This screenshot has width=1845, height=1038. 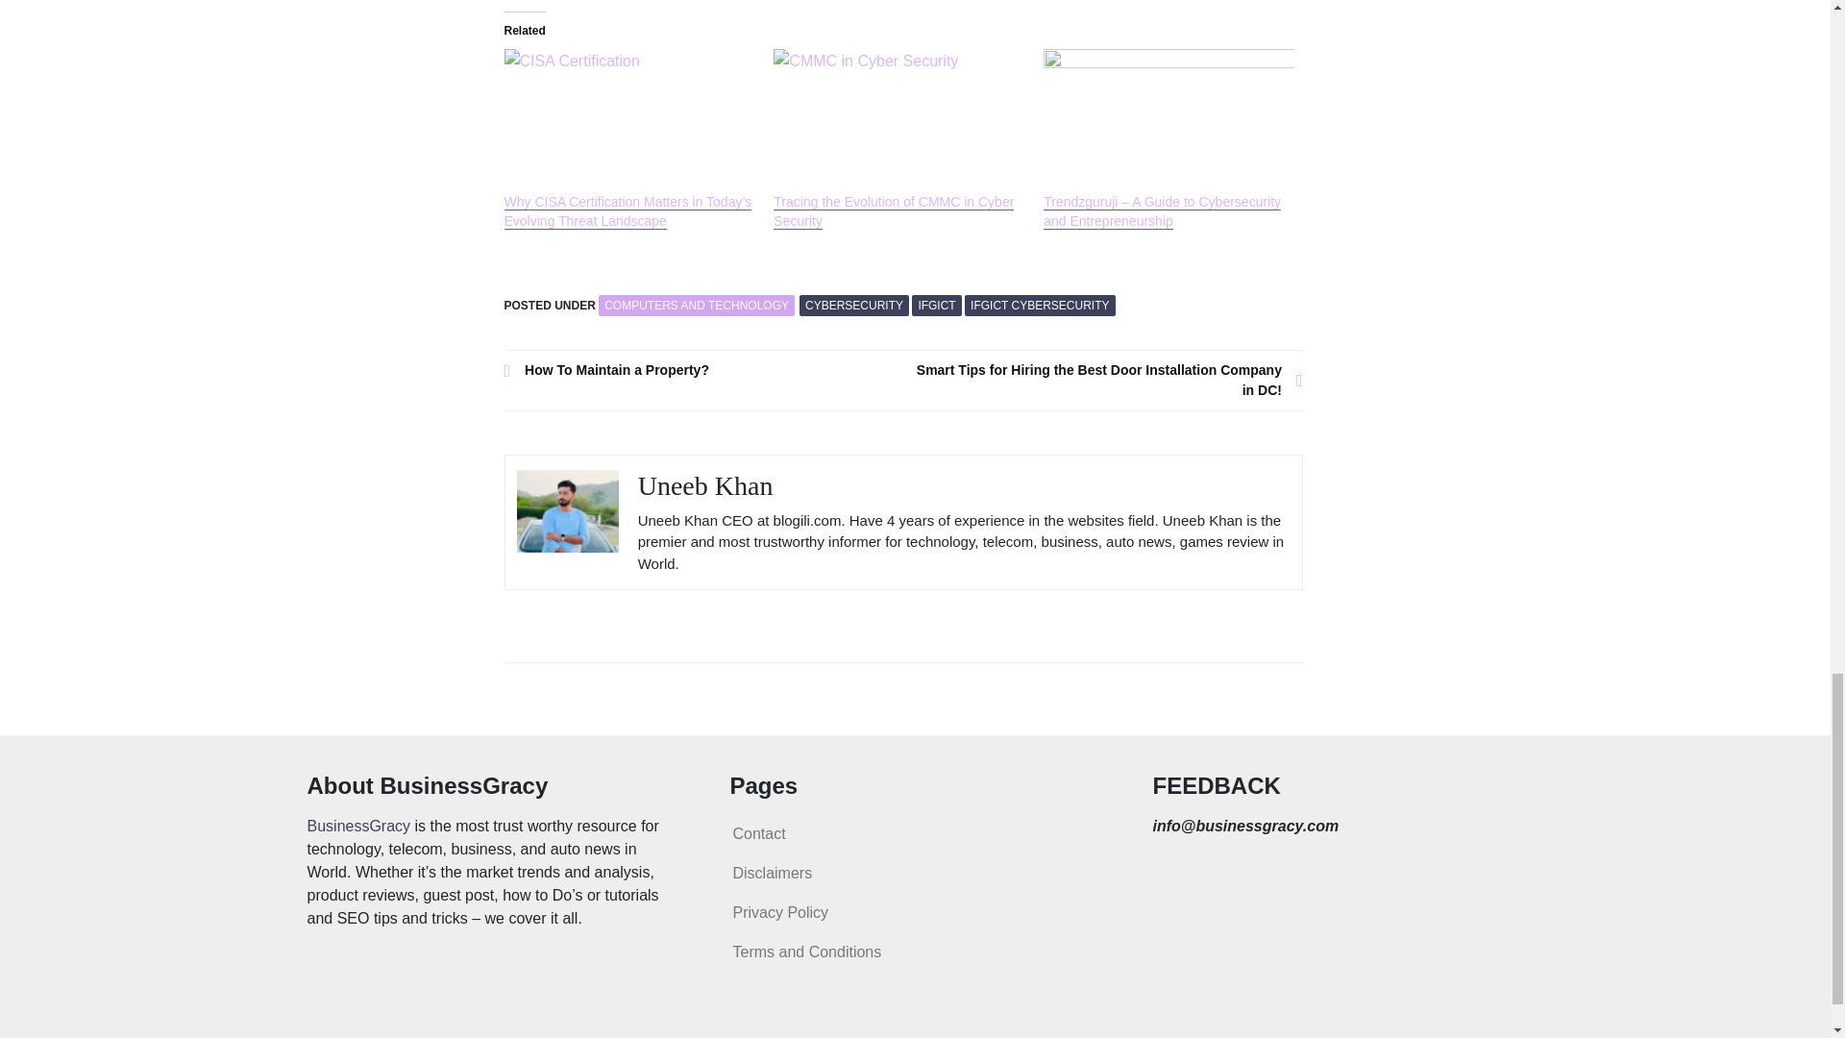 What do you see at coordinates (1040, 306) in the screenshot?
I see `IFGICT CYBERSECURITY` at bounding box center [1040, 306].